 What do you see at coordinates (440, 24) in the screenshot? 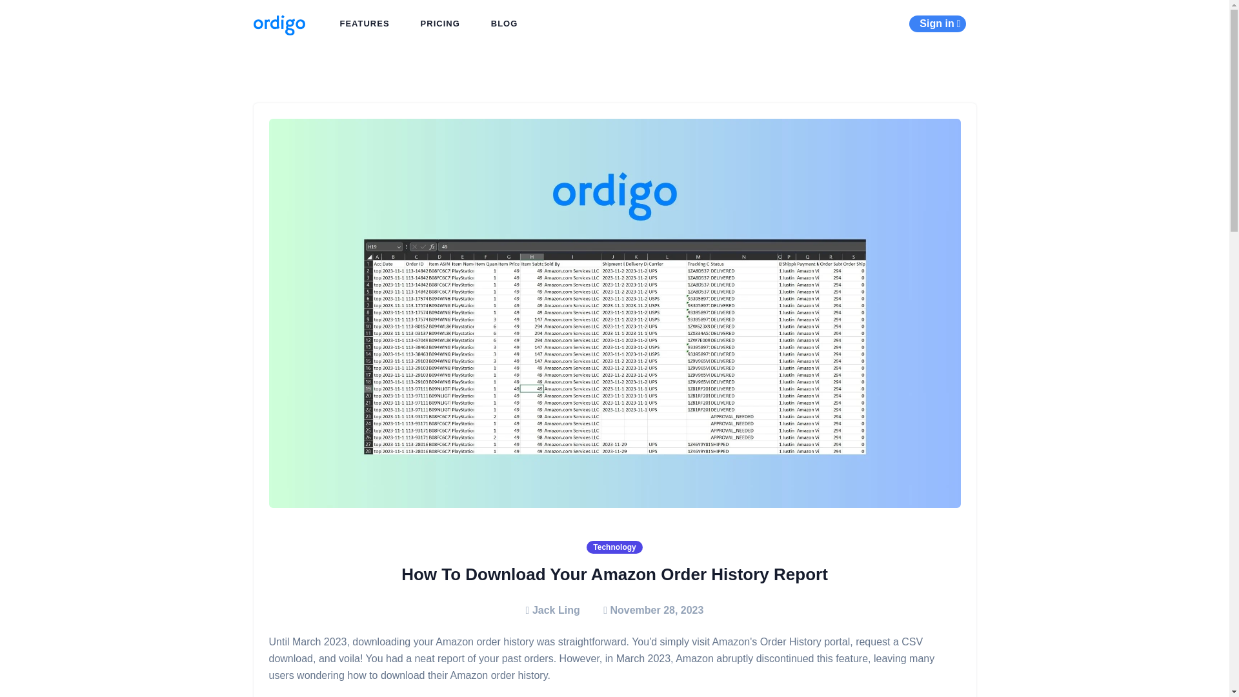
I see `PRICING` at bounding box center [440, 24].